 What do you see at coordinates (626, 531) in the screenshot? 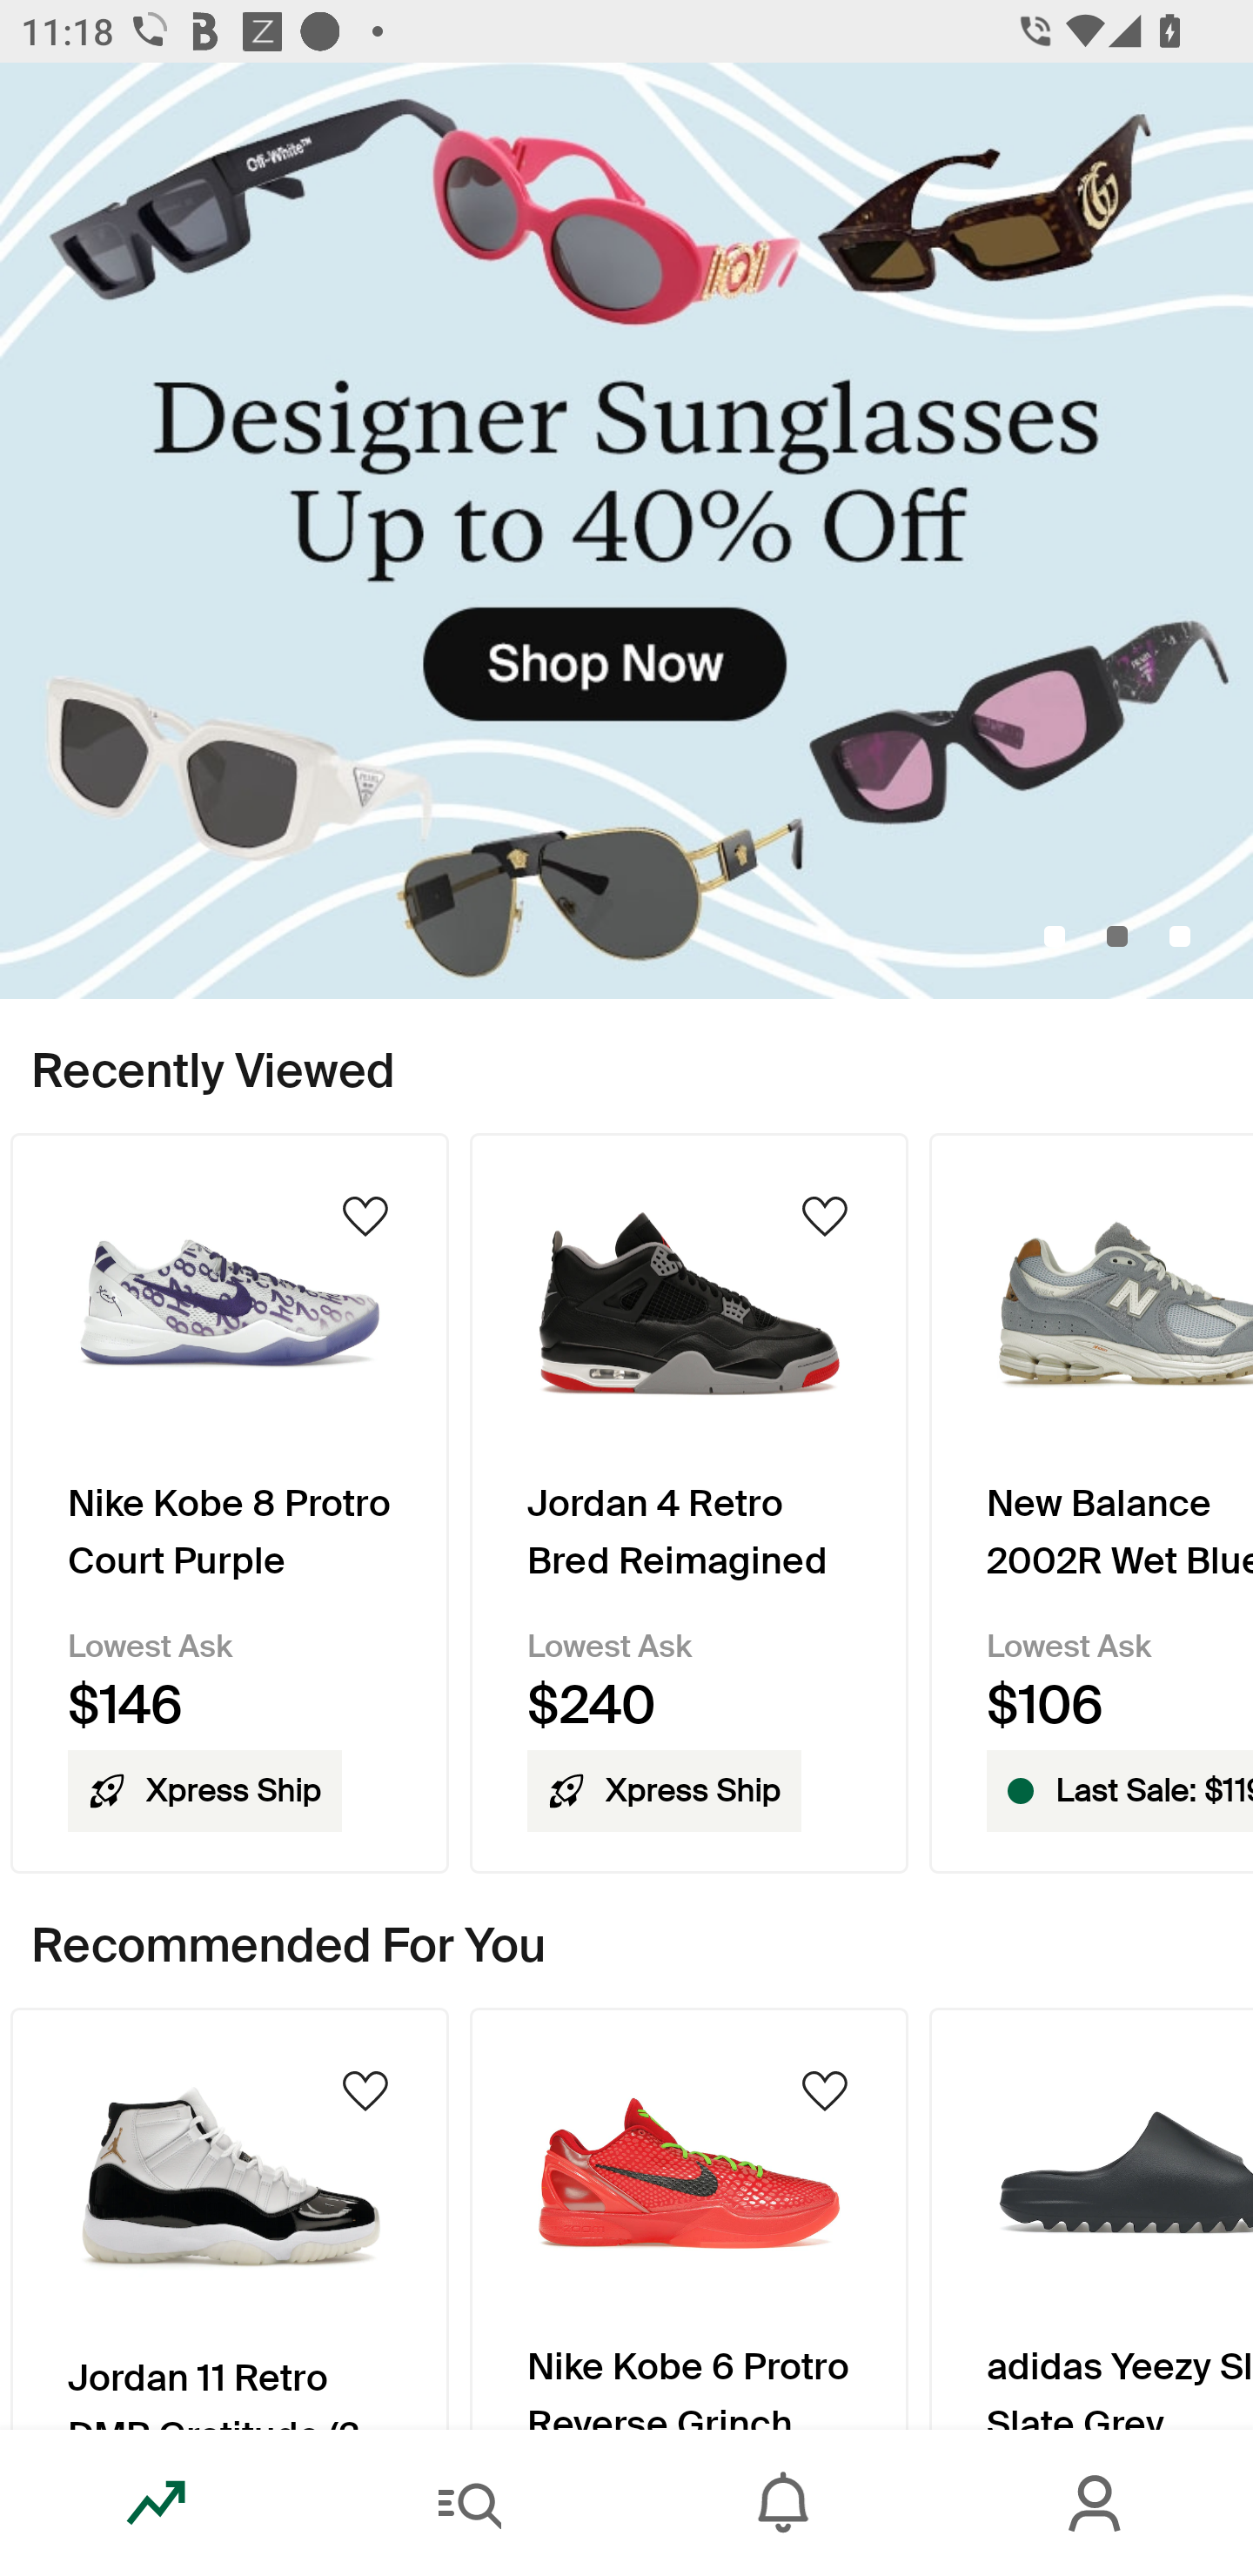
I see `DesignerSunglassesUpto40_Off_Primary_Mobile.jpg` at bounding box center [626, 531].